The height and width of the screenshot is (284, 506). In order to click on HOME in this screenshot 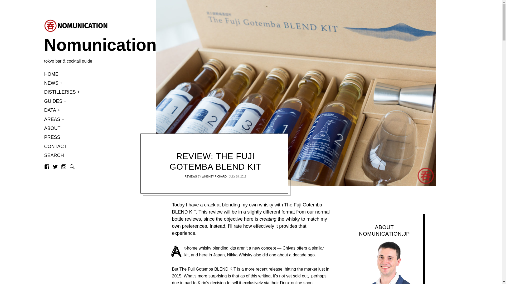, I will do `click(51, 74)`.